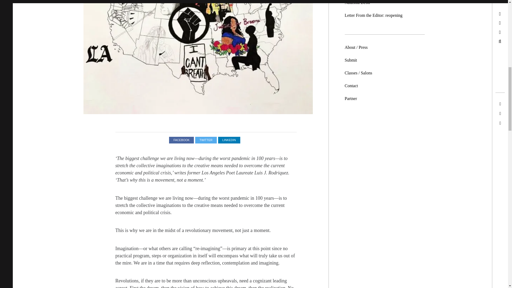 The width and height of the screenshot is (512, 288). What do you see at coordinates (206, 140) in the screenshot?
I see `TWITTER` at bounding box center [206, 140].